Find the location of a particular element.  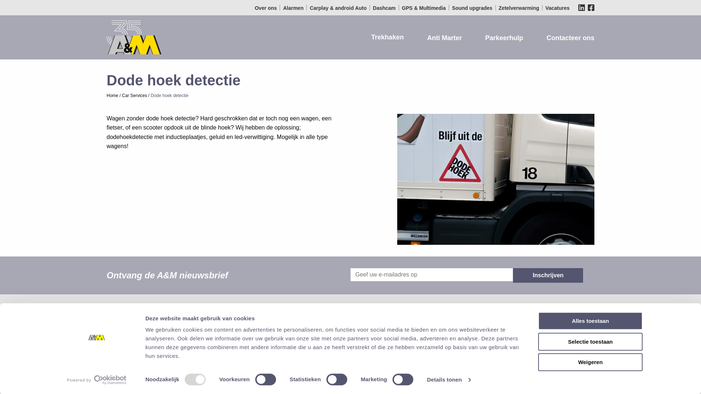

carservices@anm.be is located at coordinates (481, 314).